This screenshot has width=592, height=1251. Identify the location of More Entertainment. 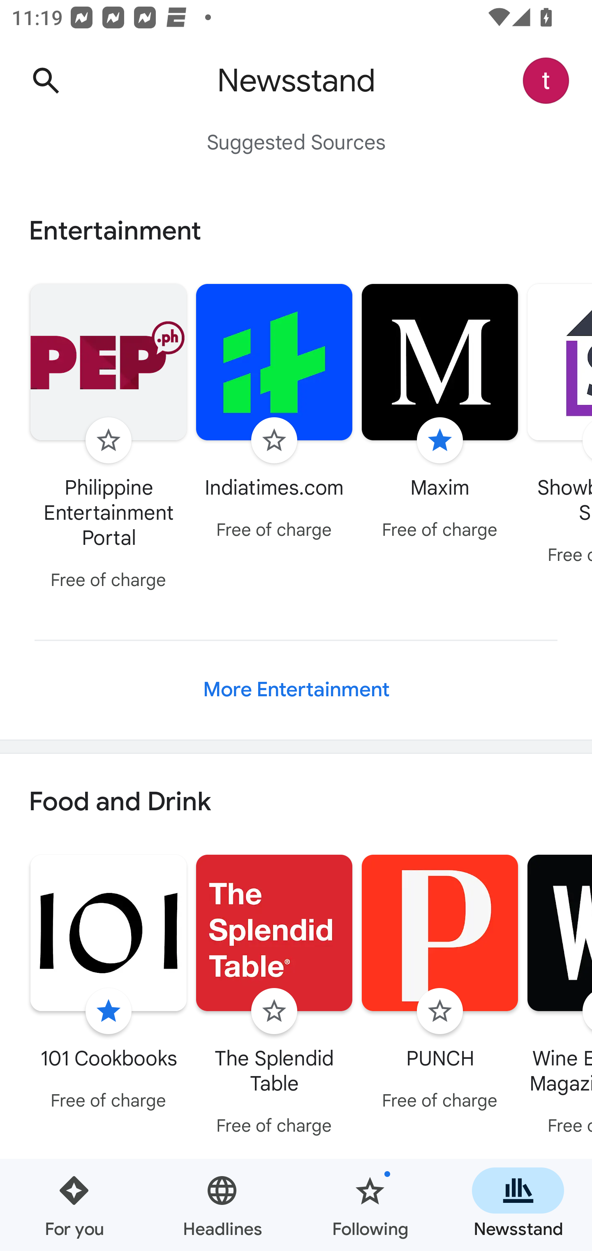
(296, 690).